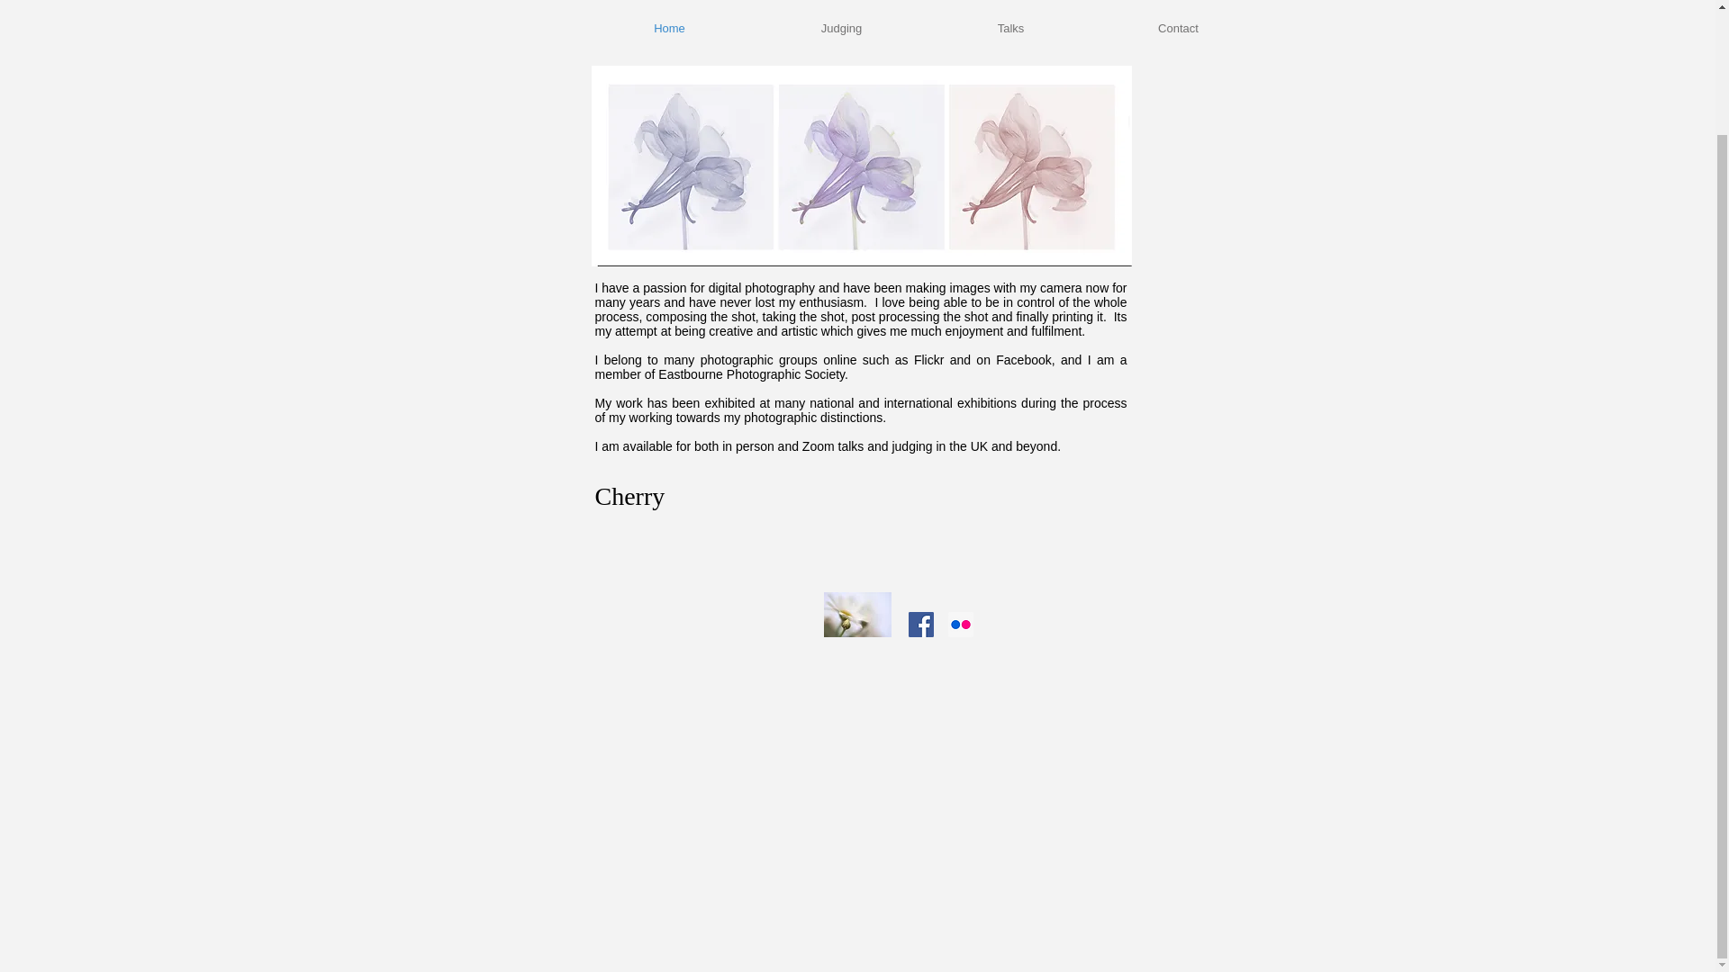 Image resolution: width=1729 pixels, height=972 pixels. I want to click on Judging, so click(841, 29).